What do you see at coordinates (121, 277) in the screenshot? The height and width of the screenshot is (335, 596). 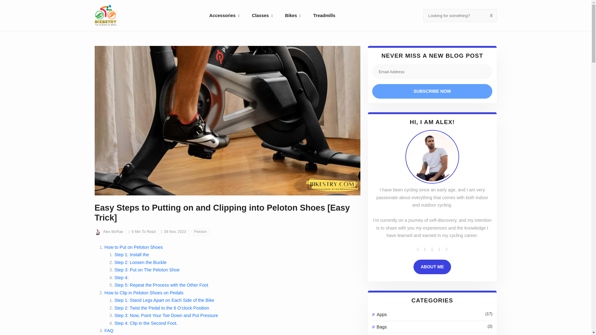 I see `Step 4:` at bounding box center [121, 277].